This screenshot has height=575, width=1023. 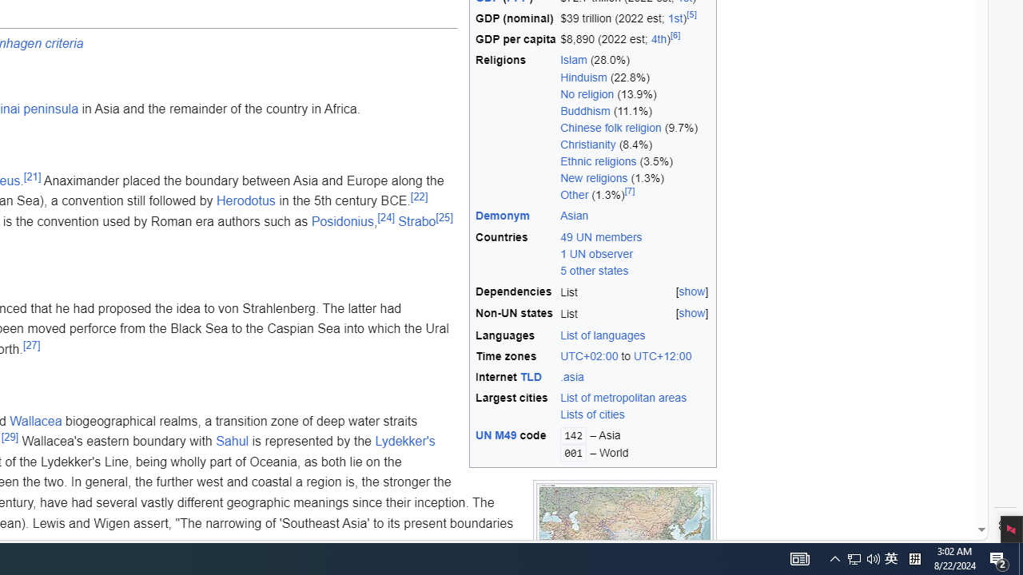 What do you see at coordinates (603, 335) in the screenshot?
I see `List of languages` at bounding box center [603, 335].